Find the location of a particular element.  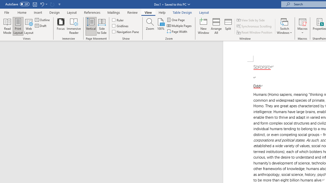

Undo Apply Quick Style Set is located at coordinates (43, 4).